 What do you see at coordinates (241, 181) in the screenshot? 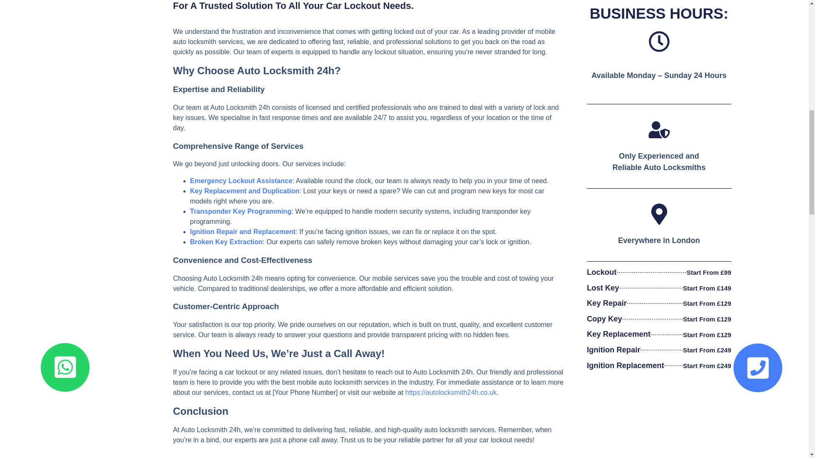
I see `Emergency Lockout Assistance` at bounding box center [241, 181].